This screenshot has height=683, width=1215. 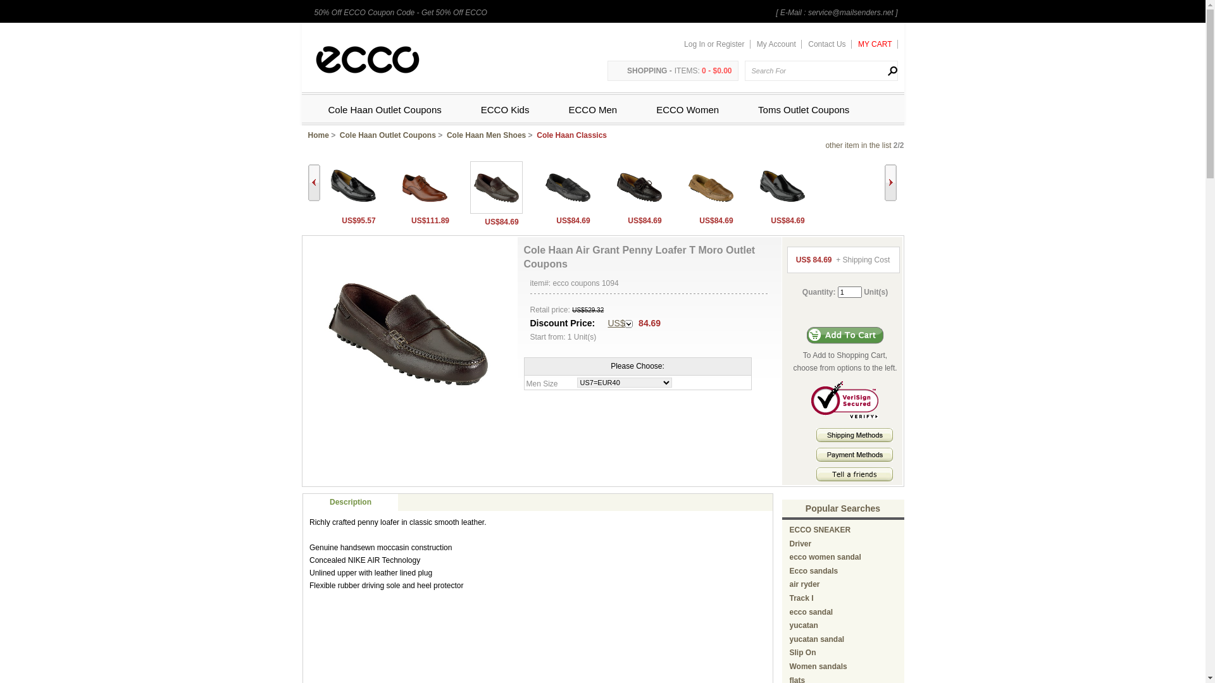 I want to click on Contact Us, so click(x=828, y=44).